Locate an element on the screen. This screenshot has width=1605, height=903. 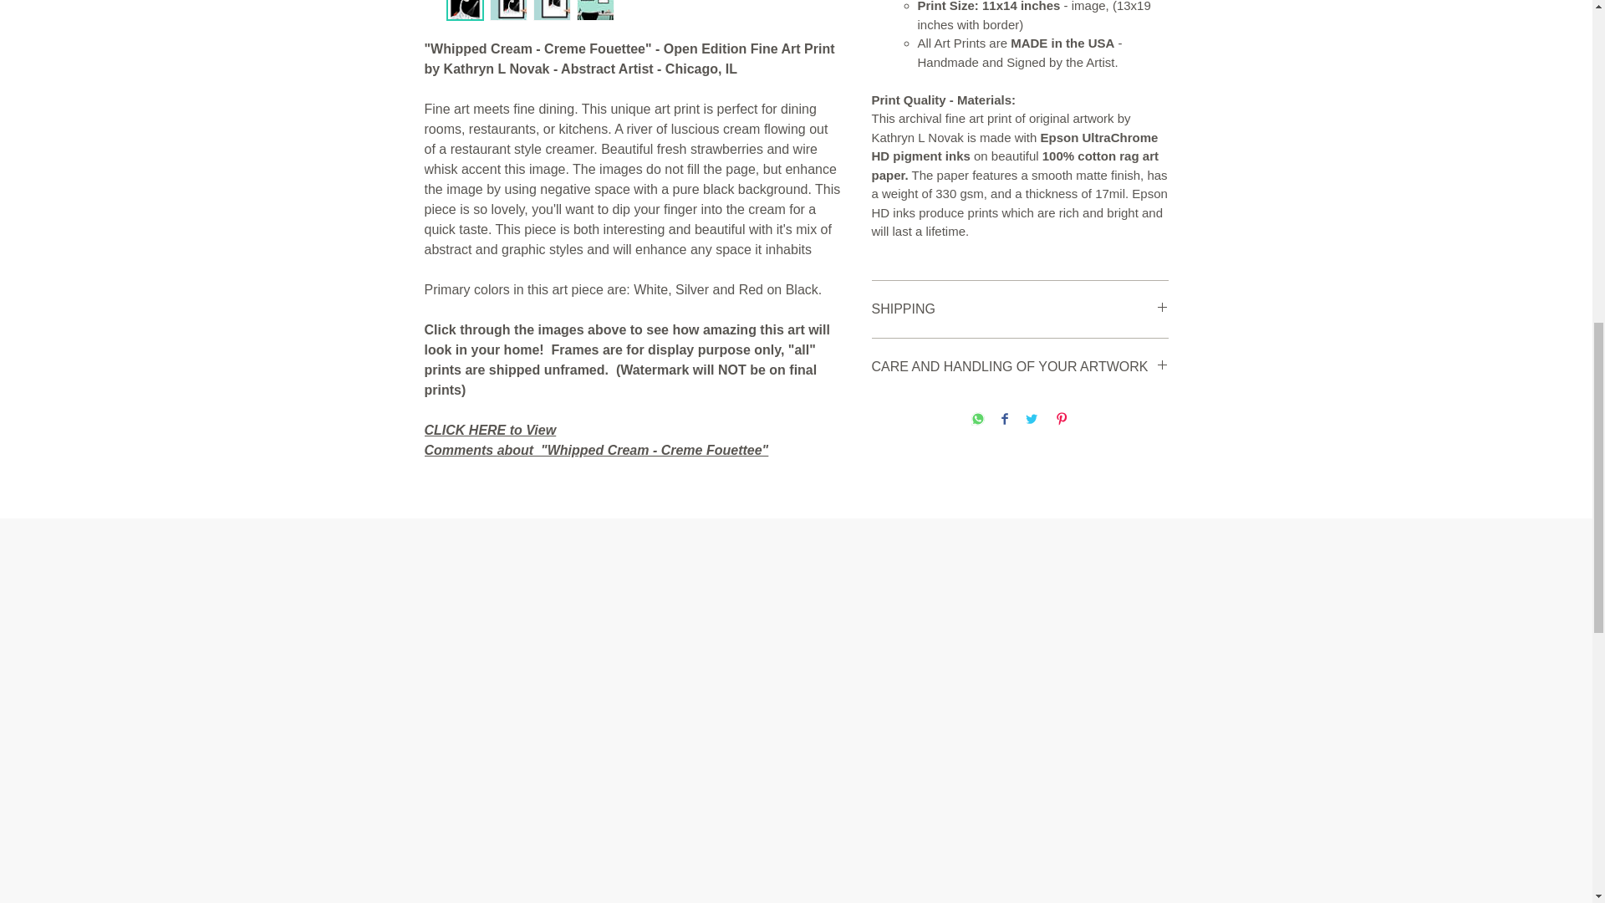
CLICK HERE to View is located at coordinates (491, 430).